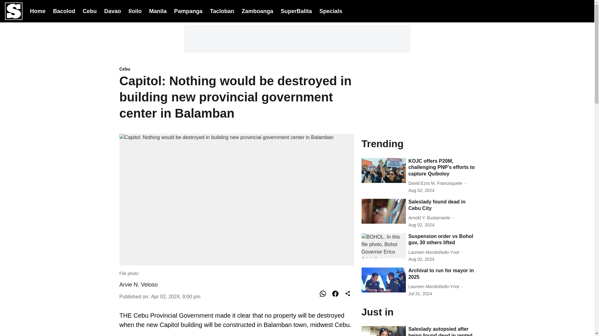  I want to click on Zamboanga, so click(257, 11).